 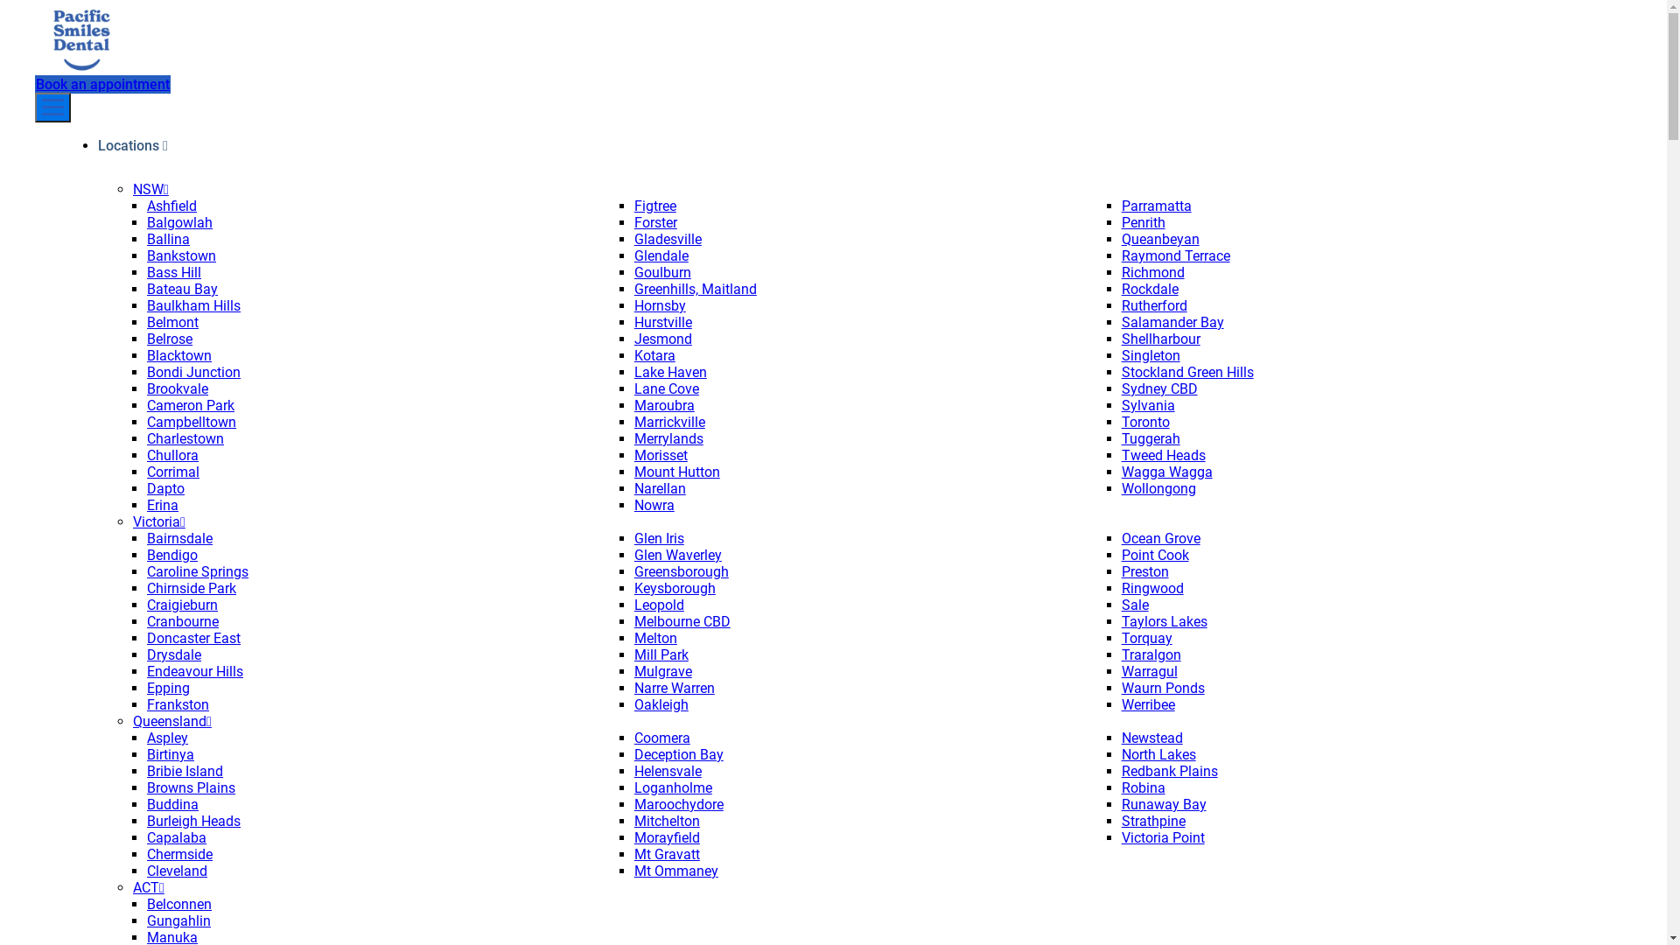 I want to click on Queanbeyan, so click(x=1160, y=240).